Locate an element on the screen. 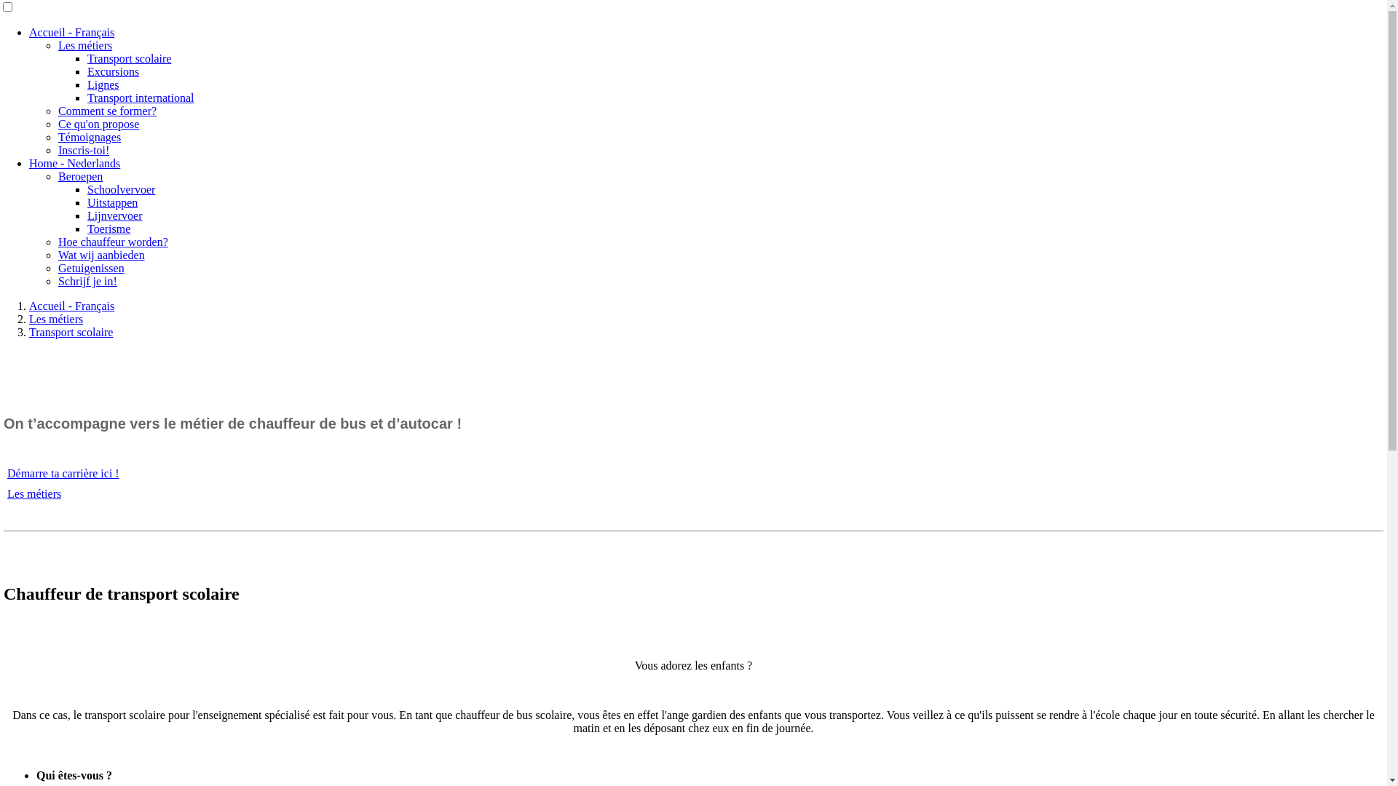  Schrijf je in! is located at coordinates (87, 281).